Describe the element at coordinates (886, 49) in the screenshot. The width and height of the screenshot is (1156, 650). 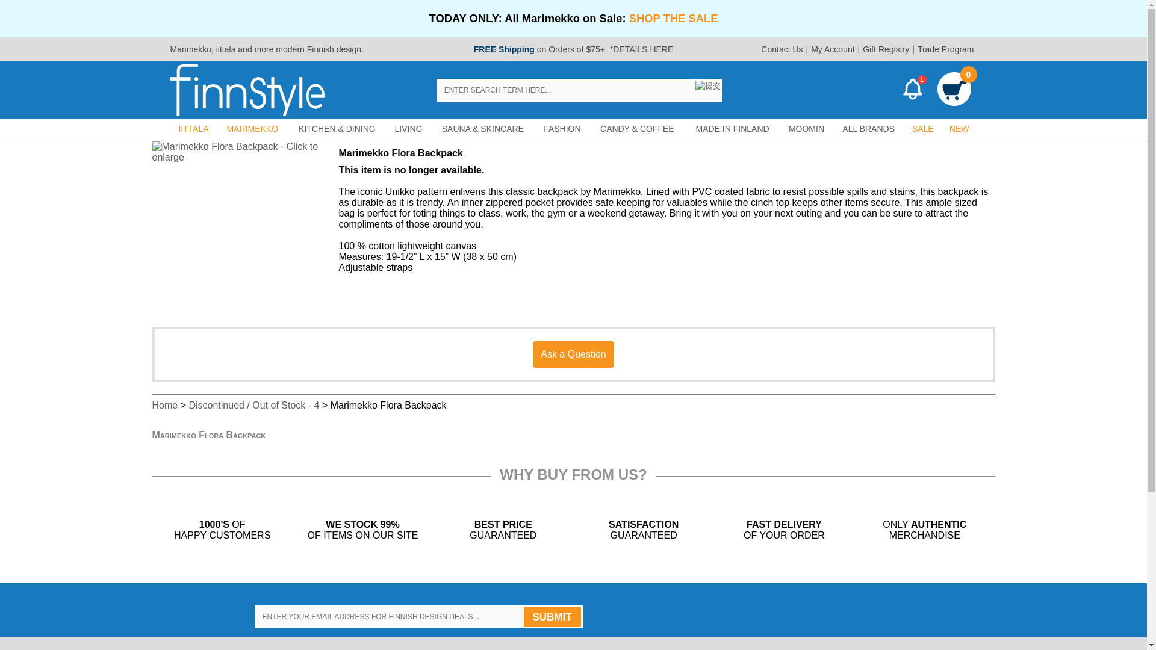
I see `Gift Registry` at that location.